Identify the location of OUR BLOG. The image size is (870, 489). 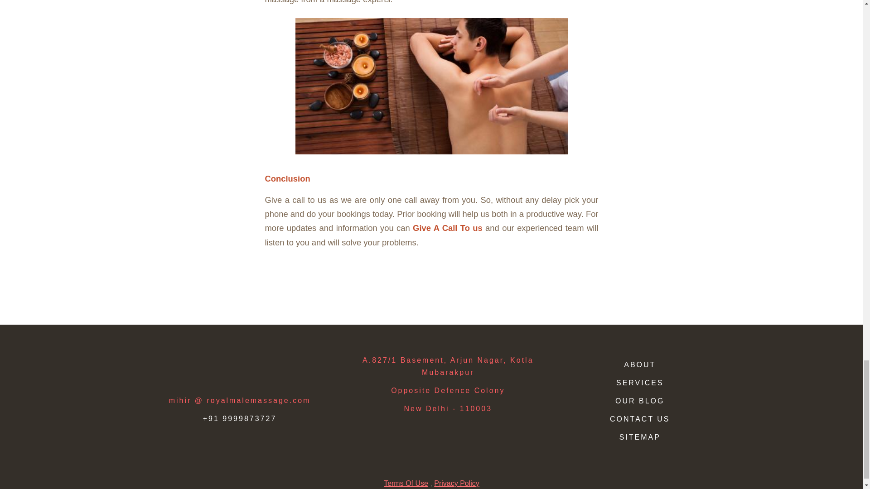
(640, 401).